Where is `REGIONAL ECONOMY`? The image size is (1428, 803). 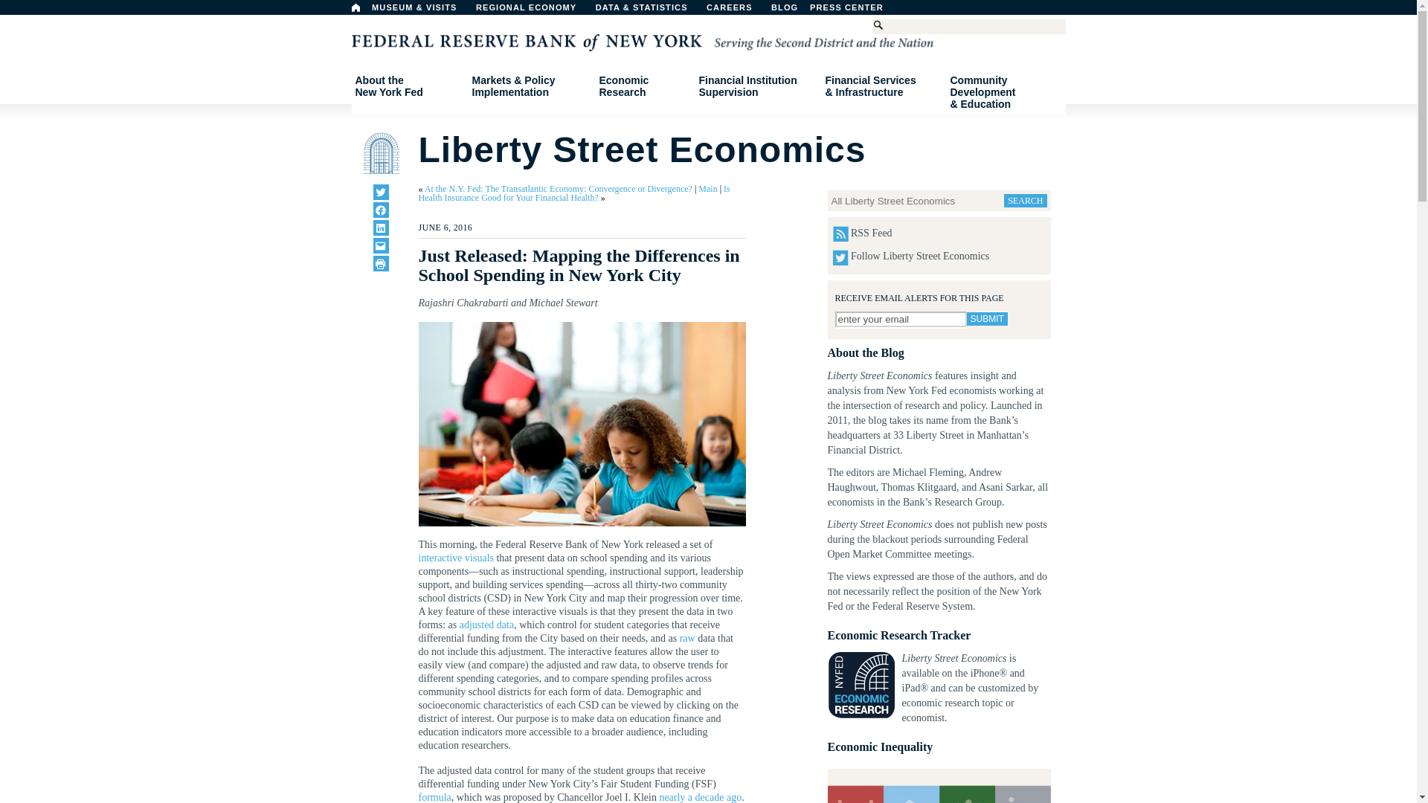 REGIONAL ECONOMY is located at coordinates (533, 11).